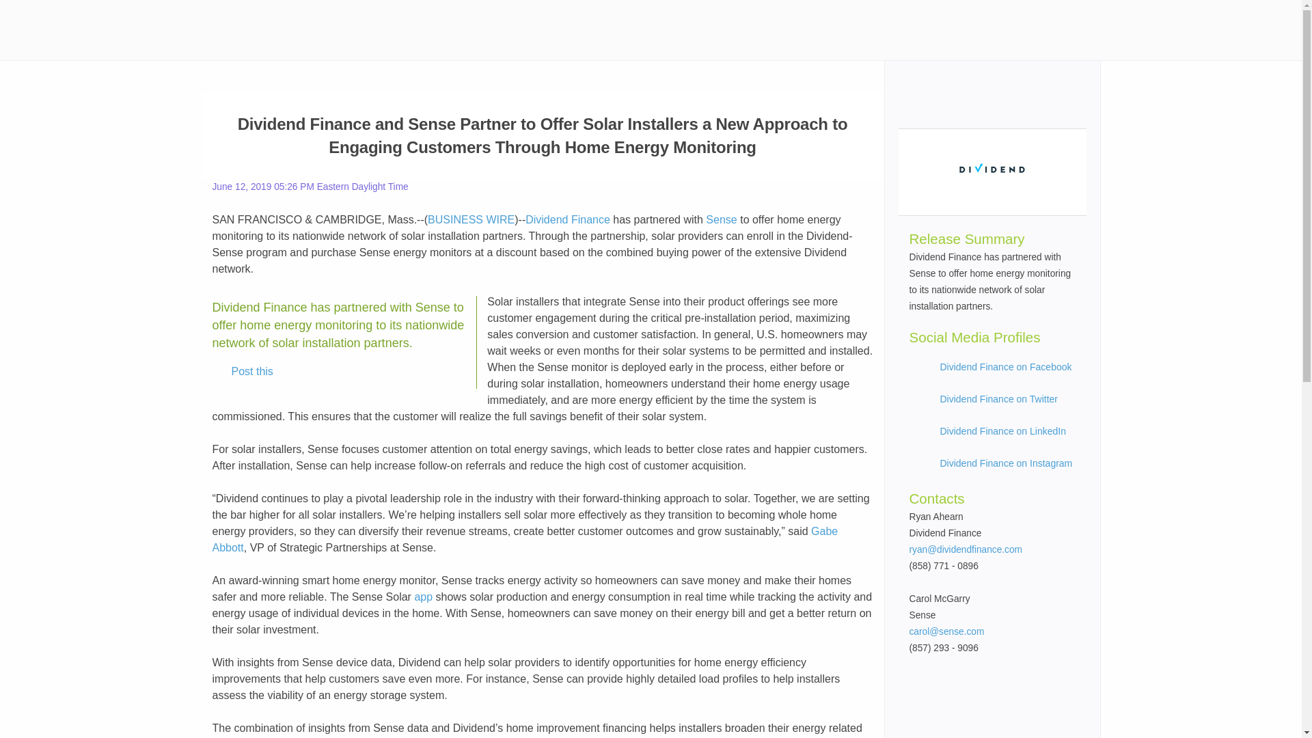 The height and width of the screenshot is (738, 1312). Describe the element at coordinates (243, 372) in the screenshot. I see `Post this` at that location.